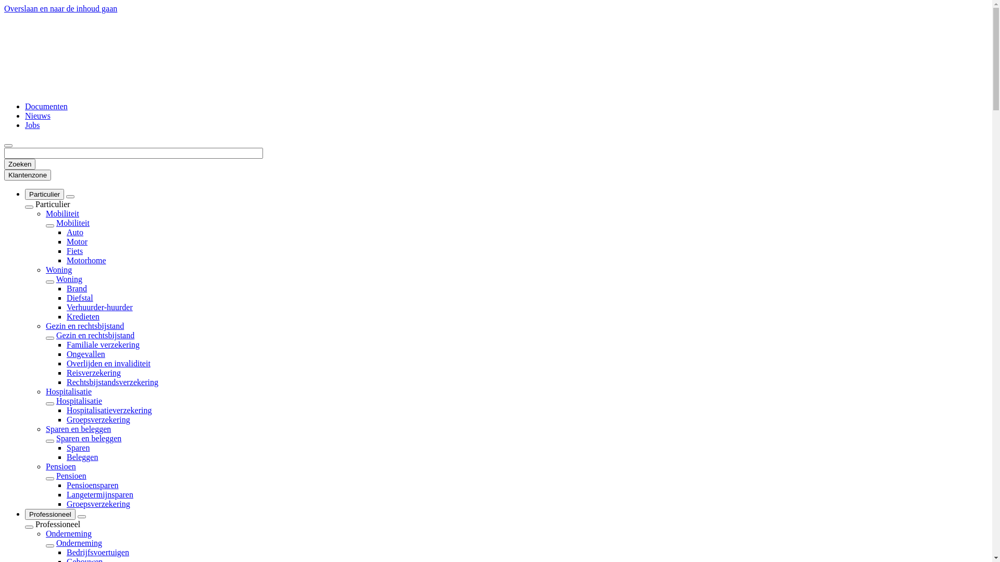 The image size is (1000, 562). Describe the element at coordinates (103, 344) in the screenshot. I see `Familiale verzekering` at that location.